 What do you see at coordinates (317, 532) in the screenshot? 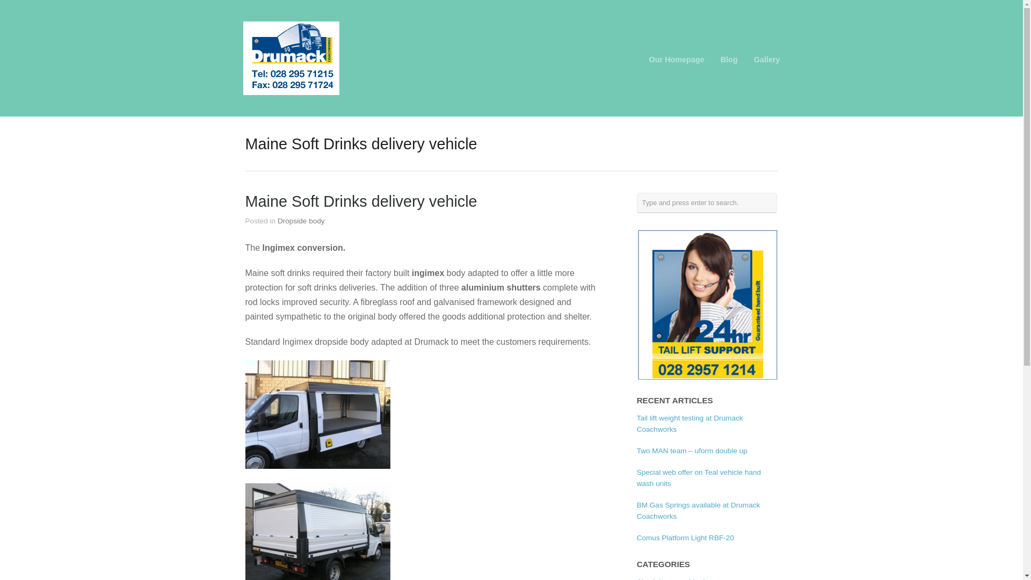
I see `Ingimex dropside conversion by drumack coachworks` at bounding box center [317, 532].